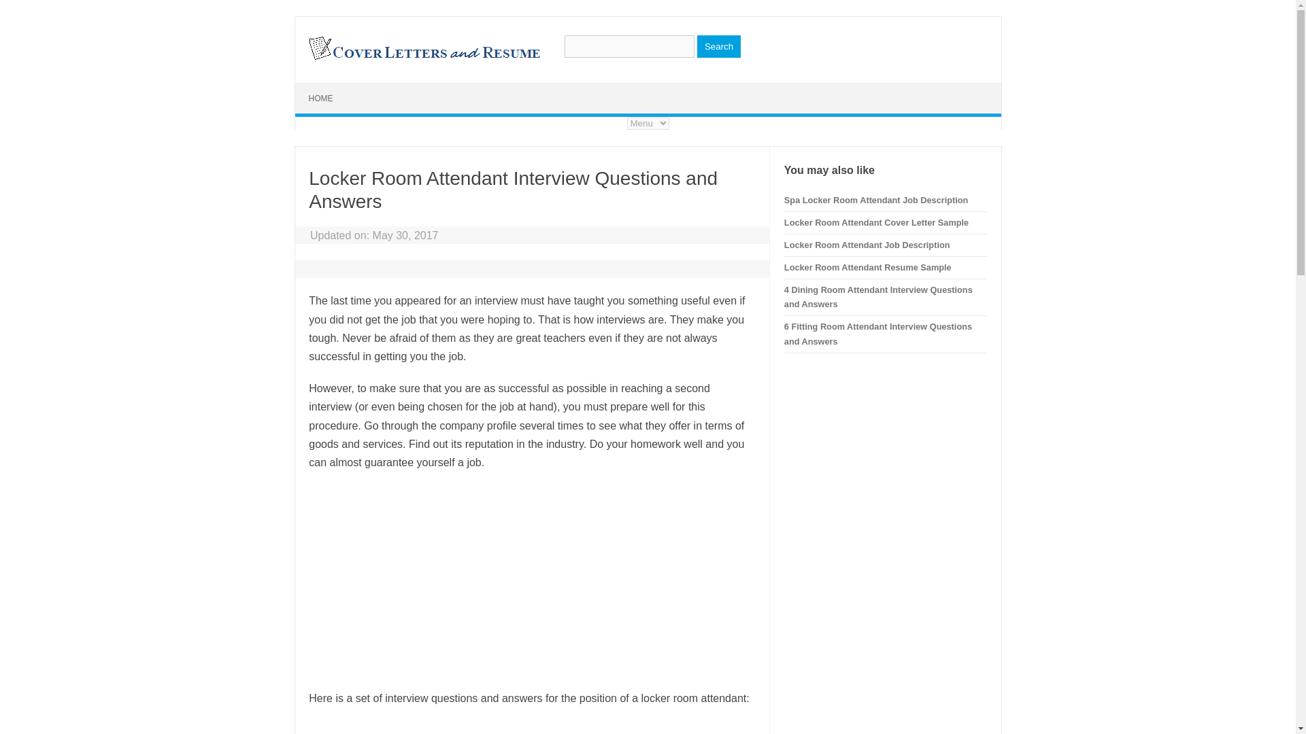 This screenshot has height=734, width=1306. I want to click on Advertisement, so click(531, 580).